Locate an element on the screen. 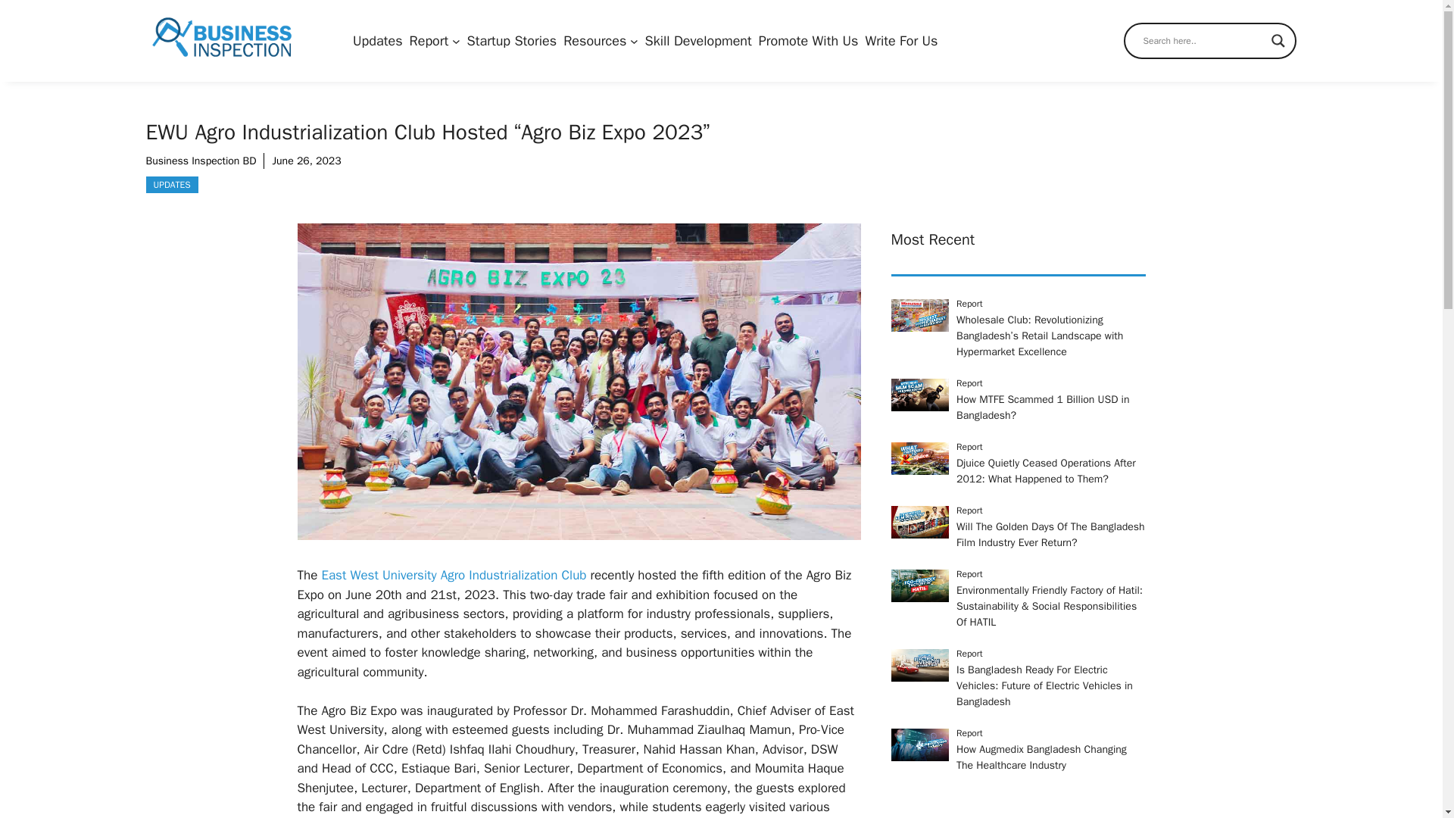 The height and width of the screenshot is (818, 1454). Write For Us is located at coordinates (901, 39).